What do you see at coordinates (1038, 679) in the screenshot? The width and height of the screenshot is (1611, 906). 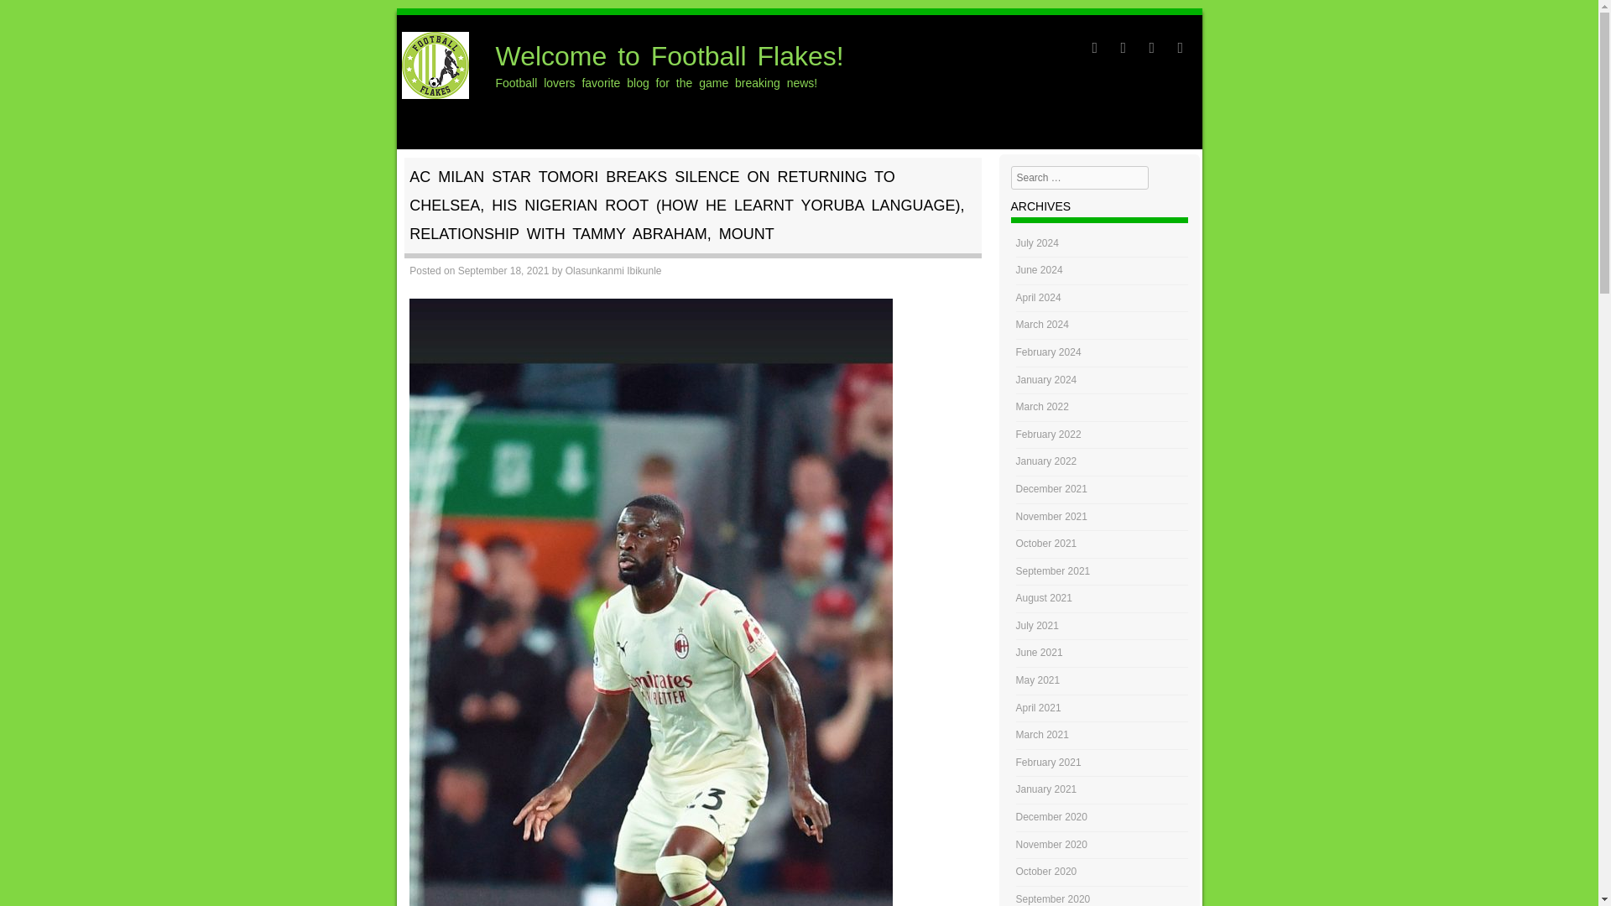 I see `May 2021` at bounding box center [1038, 679].